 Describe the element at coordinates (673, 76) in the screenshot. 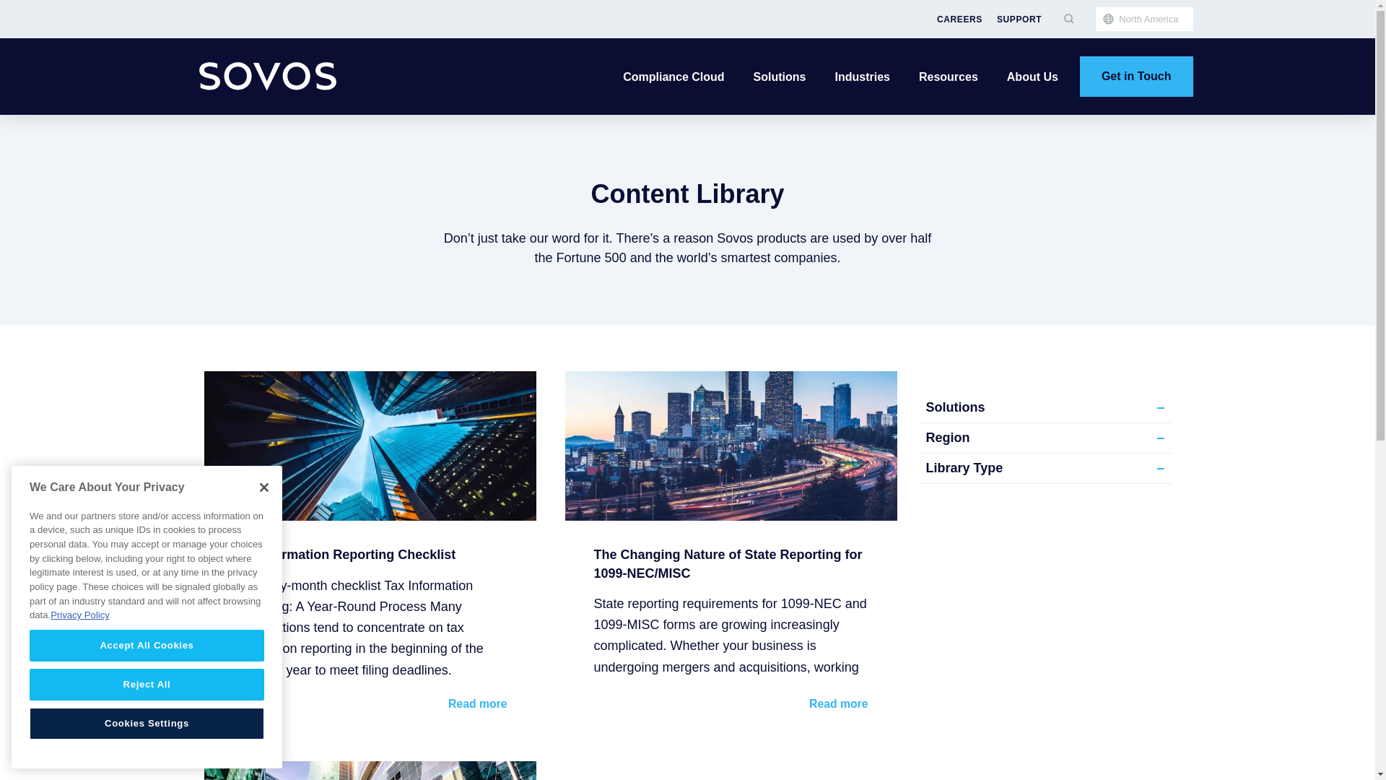

I see `Compliance Cloud` at that location.